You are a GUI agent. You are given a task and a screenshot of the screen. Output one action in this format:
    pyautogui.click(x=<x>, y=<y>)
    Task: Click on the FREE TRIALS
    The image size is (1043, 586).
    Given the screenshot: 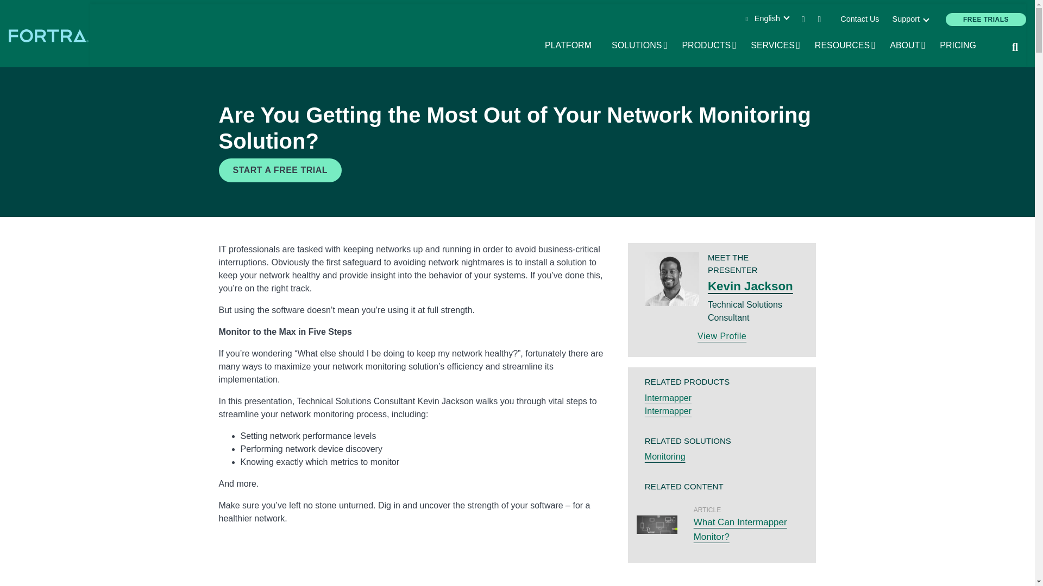 What is the action you would take?
    pyautogui.click(x=571, y=46)
    